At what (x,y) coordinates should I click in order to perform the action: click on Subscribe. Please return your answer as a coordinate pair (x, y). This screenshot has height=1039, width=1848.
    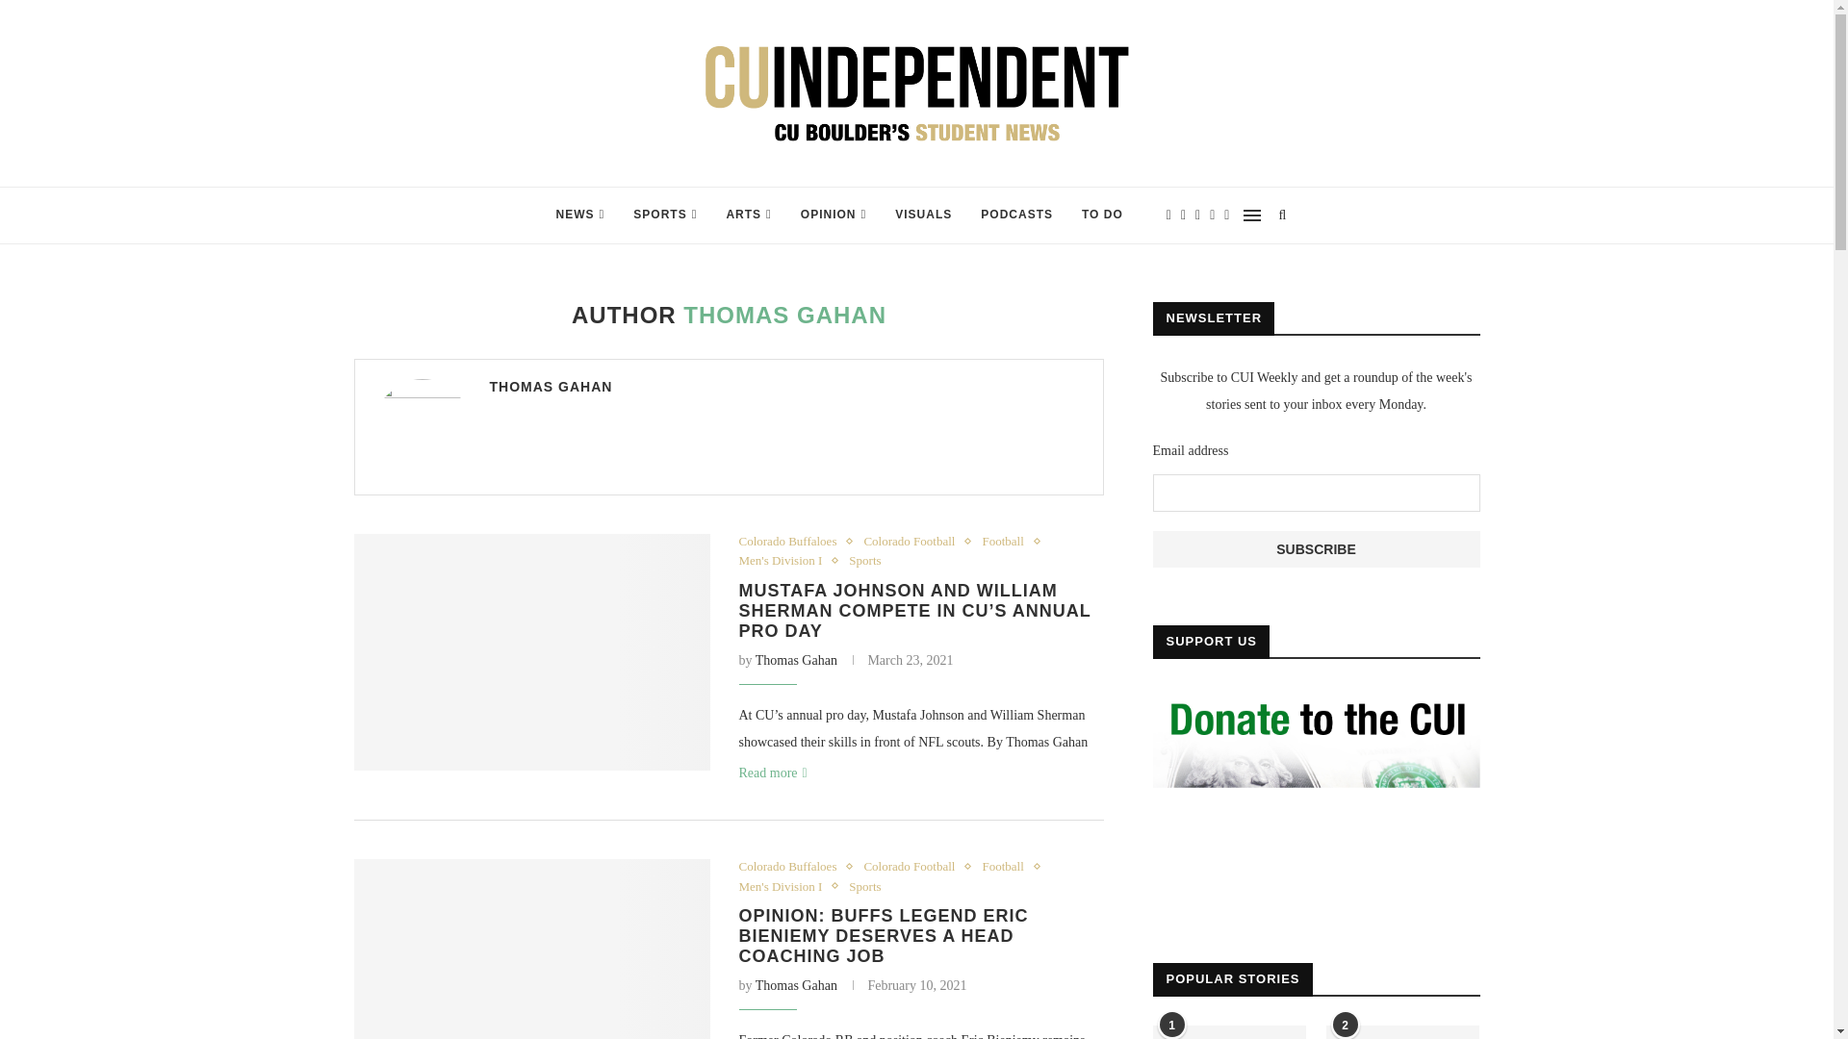
    Looking at the image, I should click on (1317, 548).